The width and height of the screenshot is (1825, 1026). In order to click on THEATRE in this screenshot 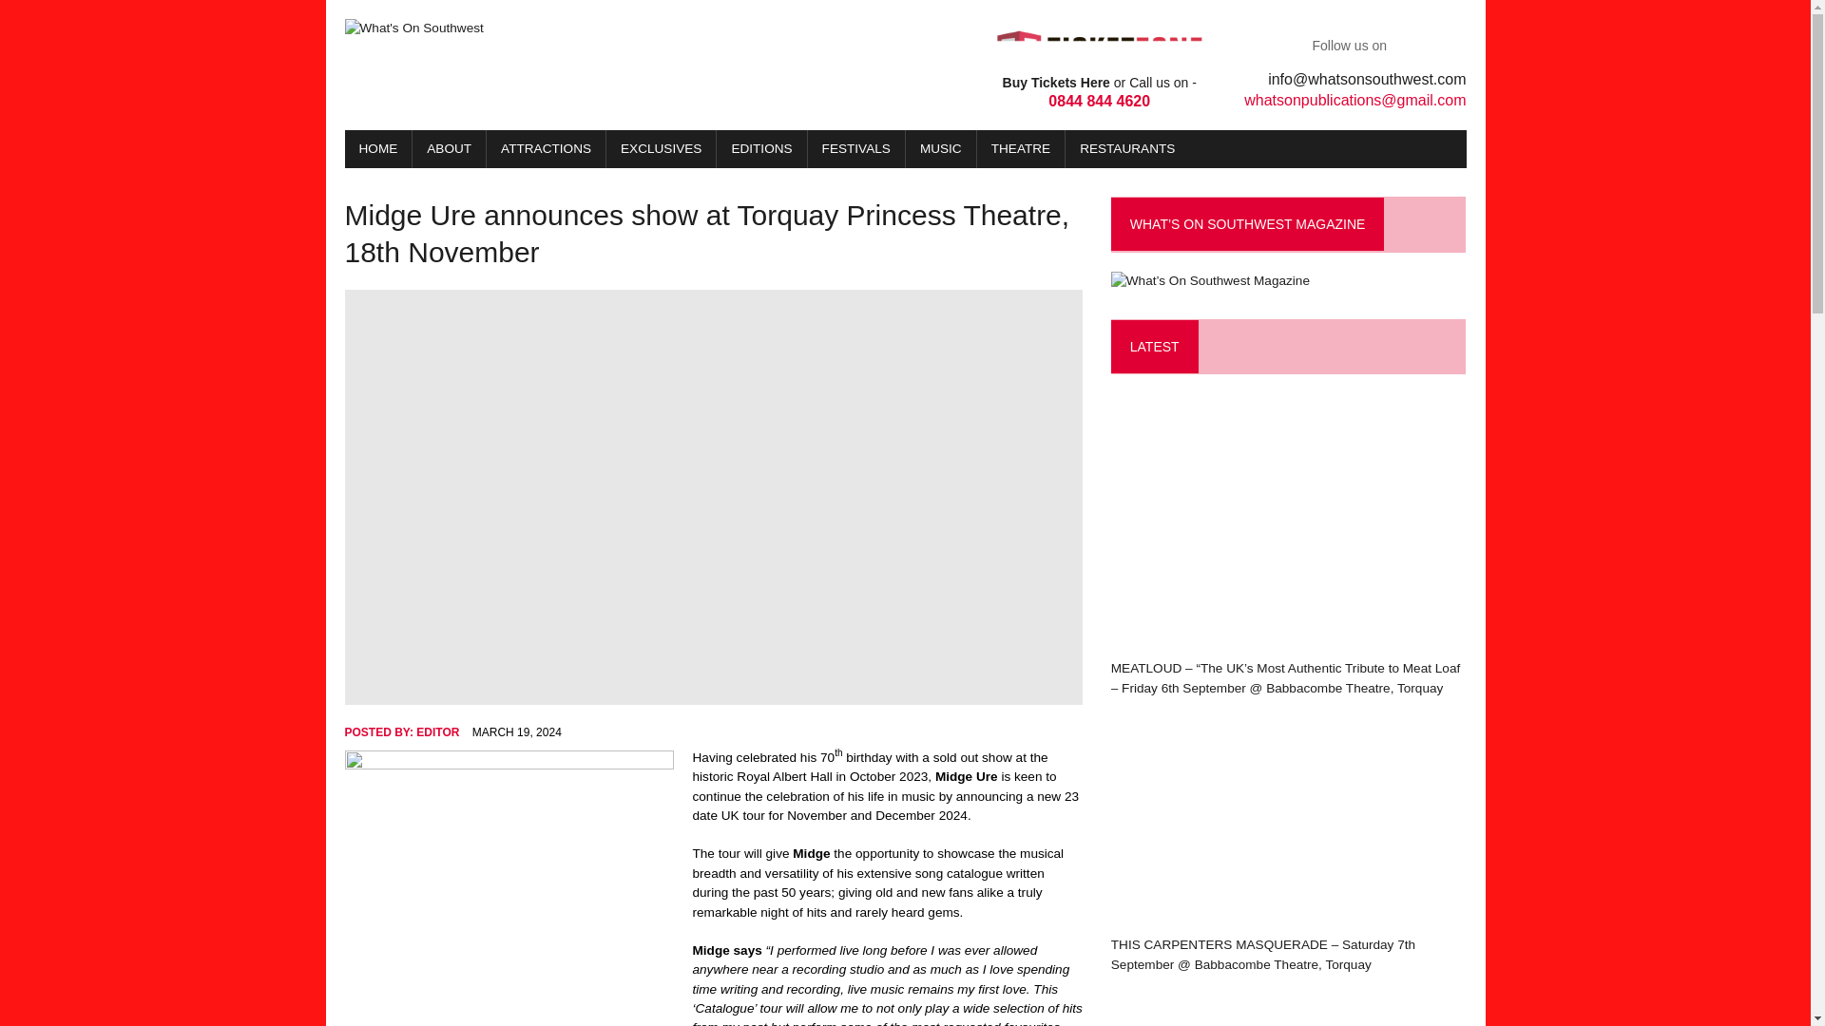, I will do `click(1020, 149)`.